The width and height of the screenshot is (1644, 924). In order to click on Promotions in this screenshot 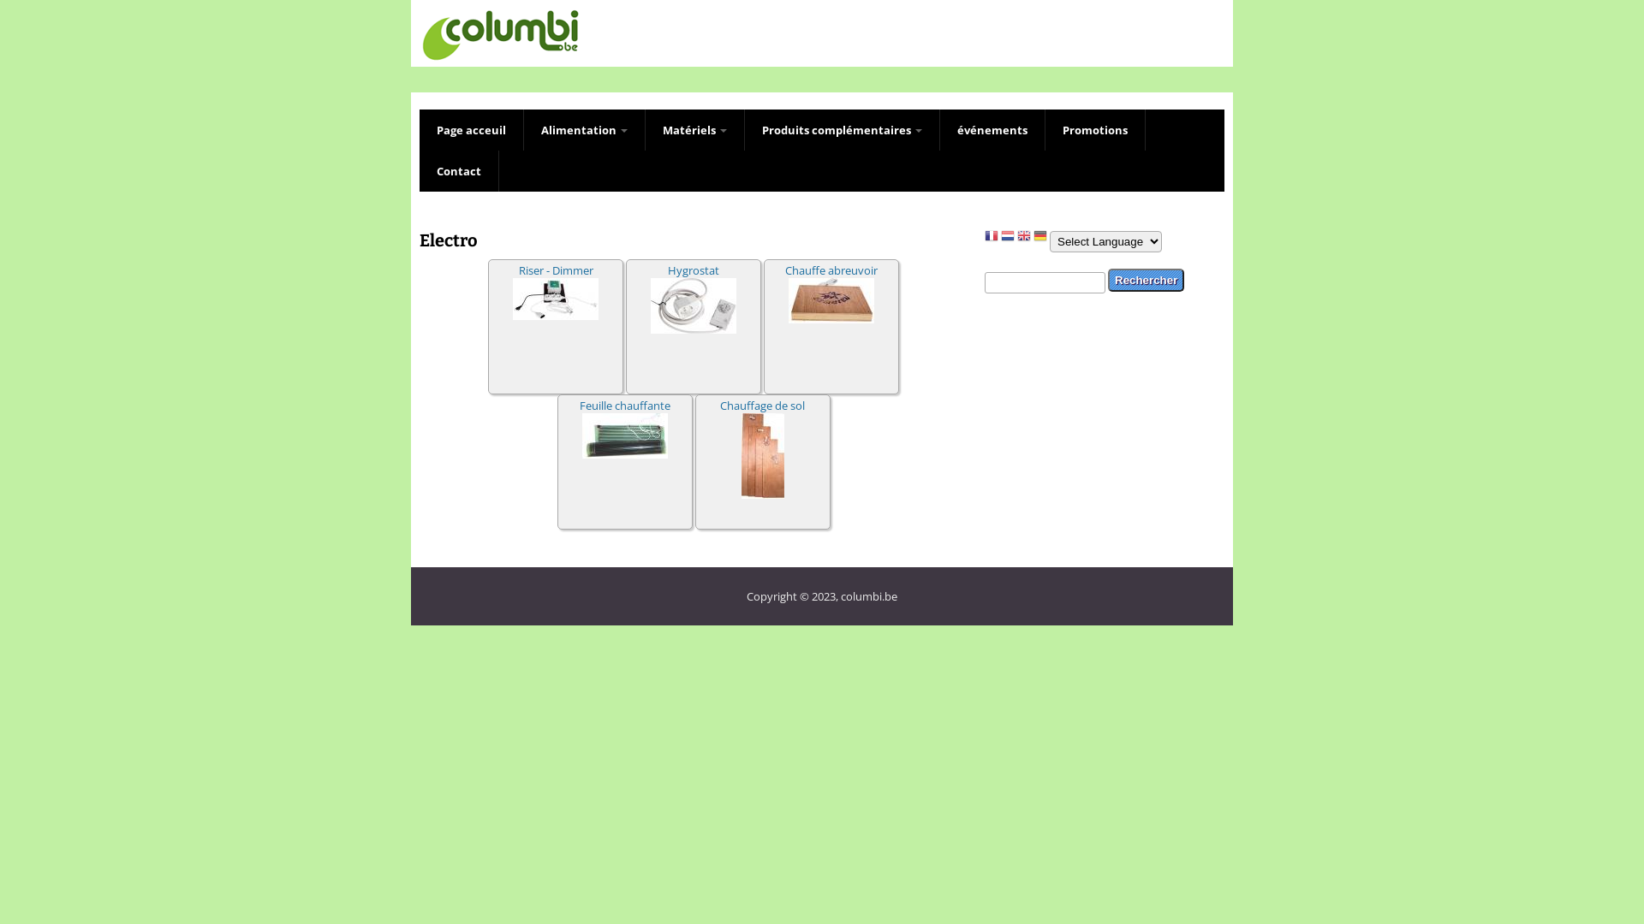, I will do `click(1096, 130)`.